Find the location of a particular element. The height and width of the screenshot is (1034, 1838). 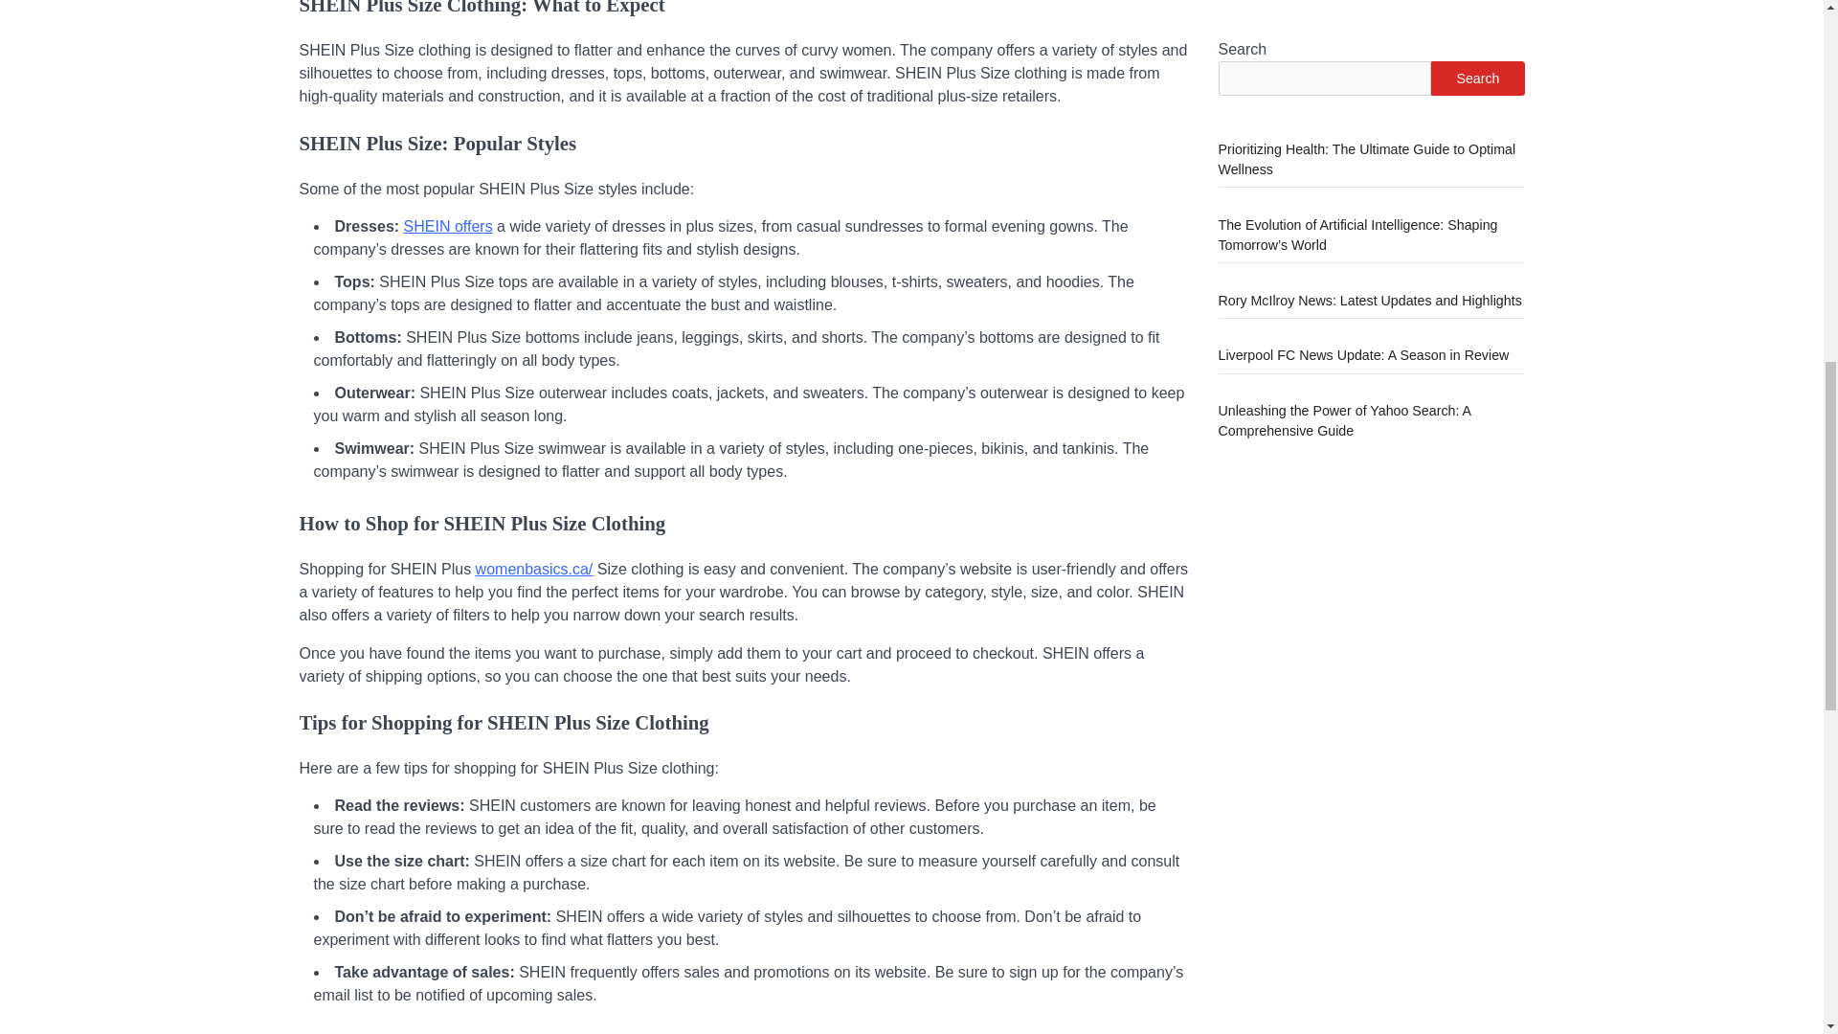

SHEIN offers is located at coordinates (448, 226).